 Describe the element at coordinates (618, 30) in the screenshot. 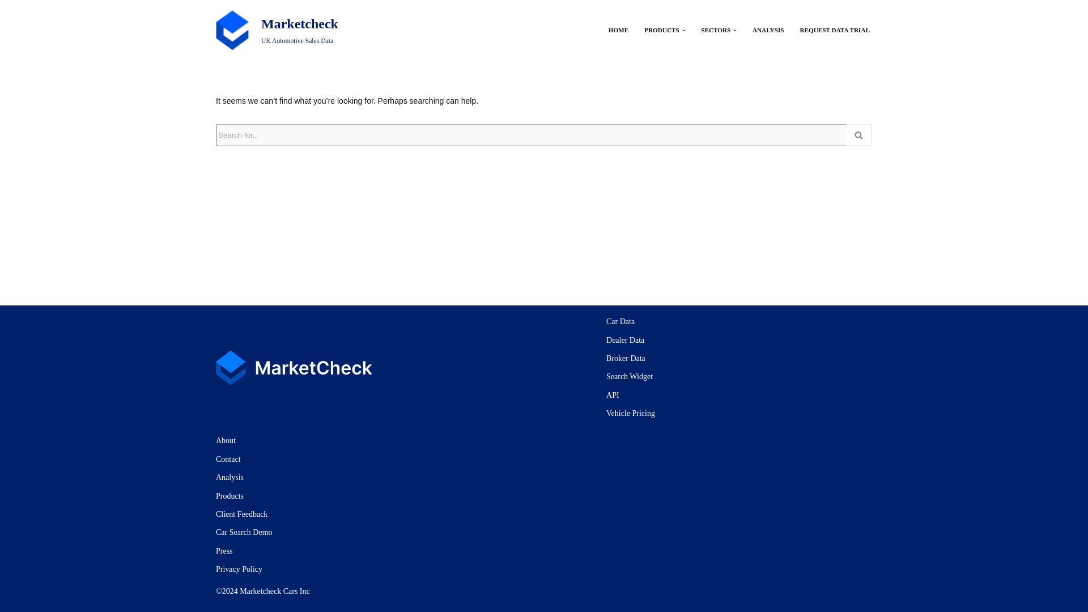

I see `Marketcheck UK` at that location.